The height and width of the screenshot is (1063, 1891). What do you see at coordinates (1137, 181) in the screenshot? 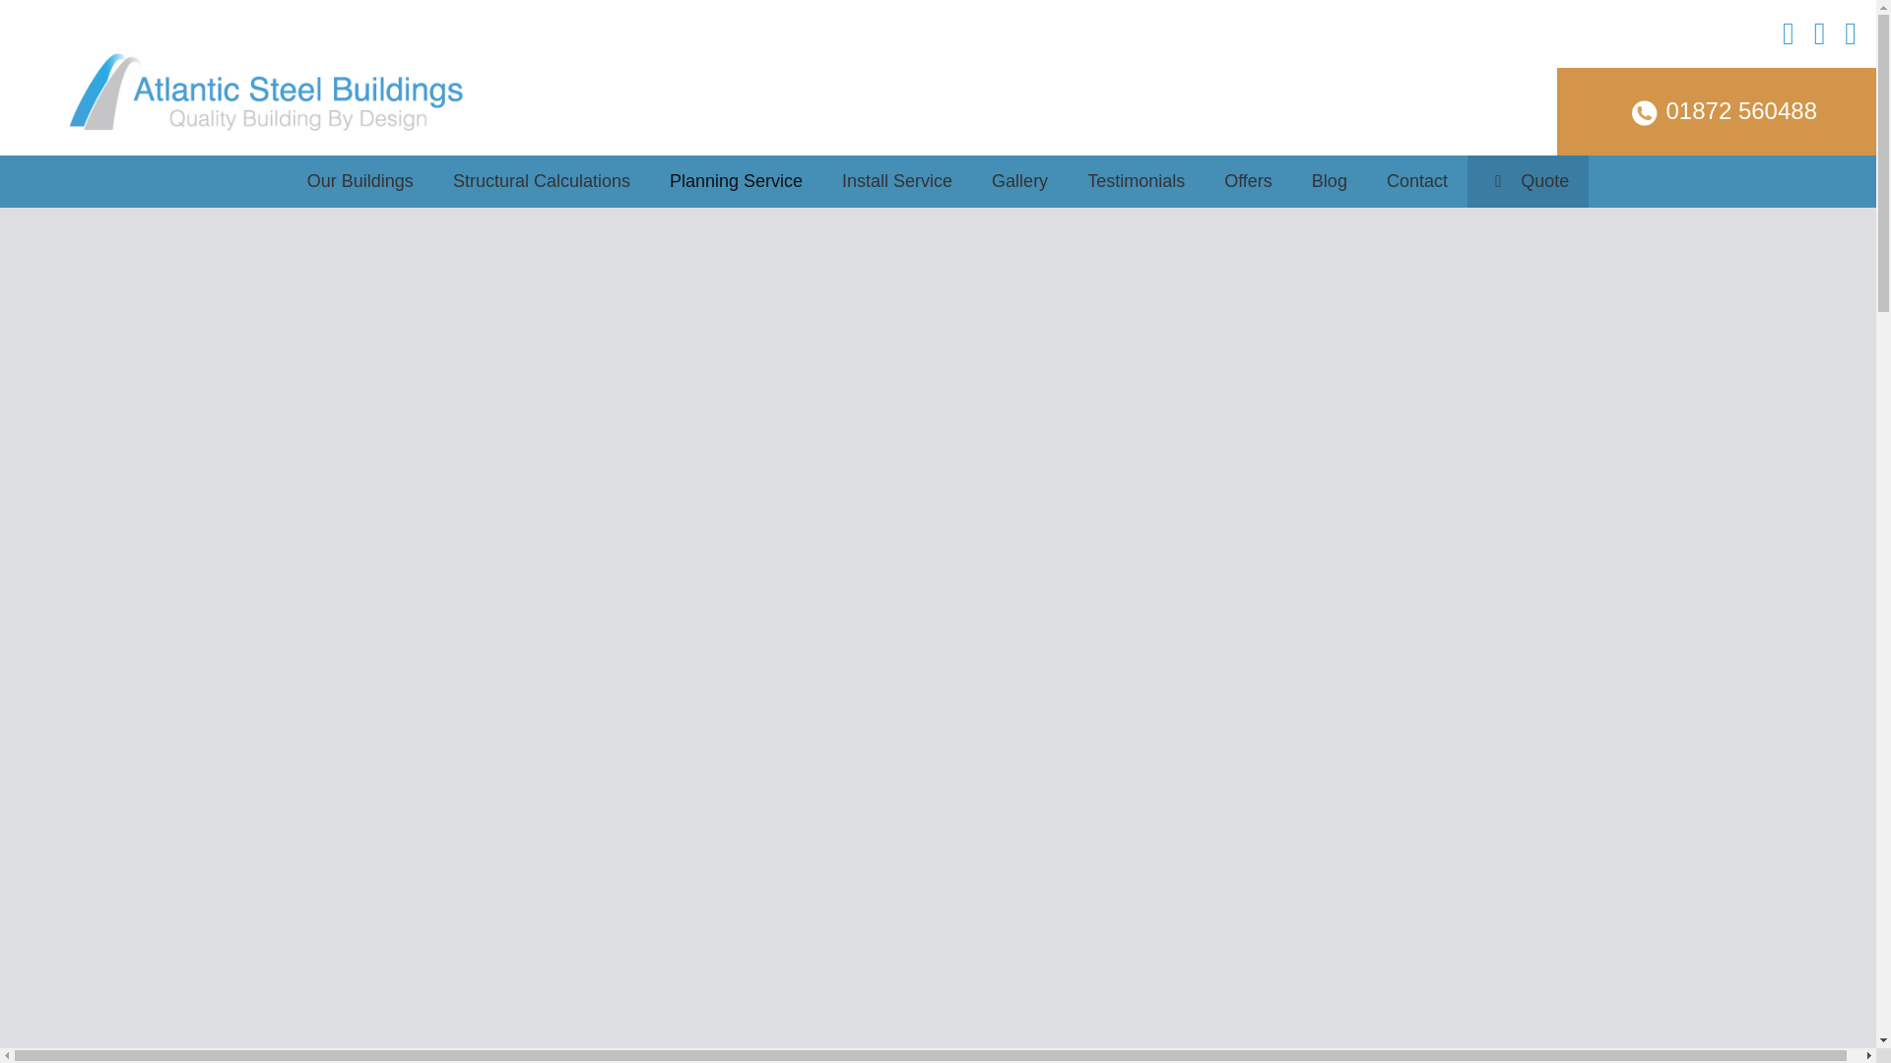
I see `Testimonials` at bounding box center [1137, 181].